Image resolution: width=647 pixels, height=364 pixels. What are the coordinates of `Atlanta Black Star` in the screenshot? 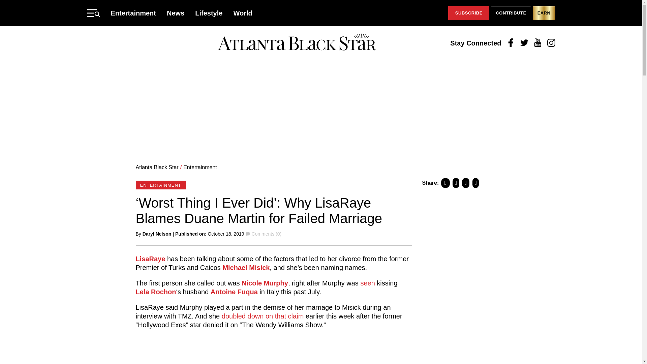 It's located at (157, 167).